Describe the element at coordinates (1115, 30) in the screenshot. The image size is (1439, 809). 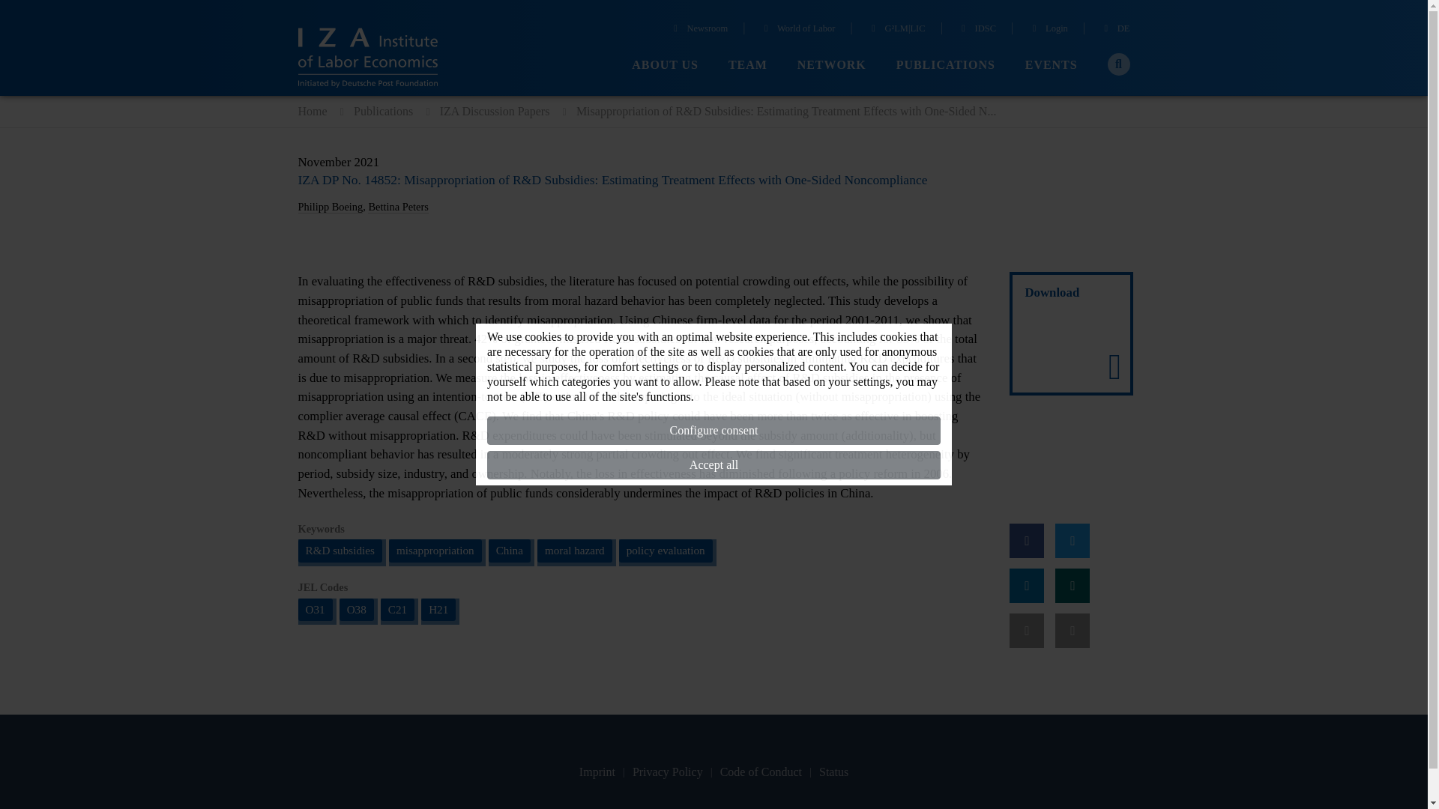
I see `DE` at that location.